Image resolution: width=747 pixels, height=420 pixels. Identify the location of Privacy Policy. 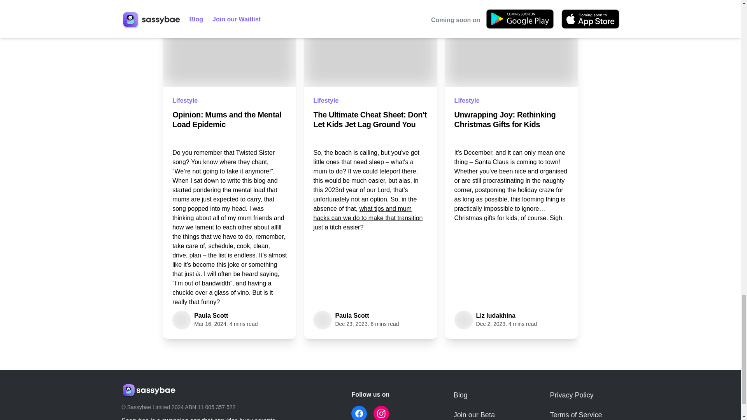
(584, 395).